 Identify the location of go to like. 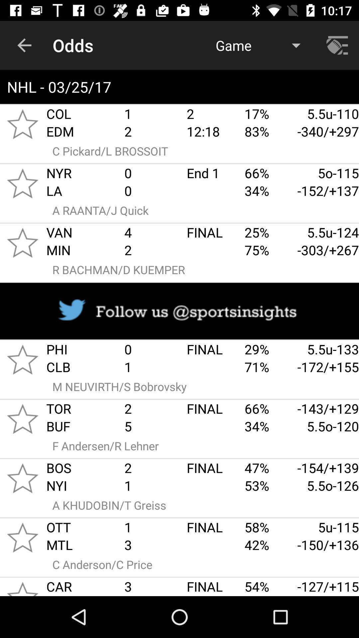
(23, 419).